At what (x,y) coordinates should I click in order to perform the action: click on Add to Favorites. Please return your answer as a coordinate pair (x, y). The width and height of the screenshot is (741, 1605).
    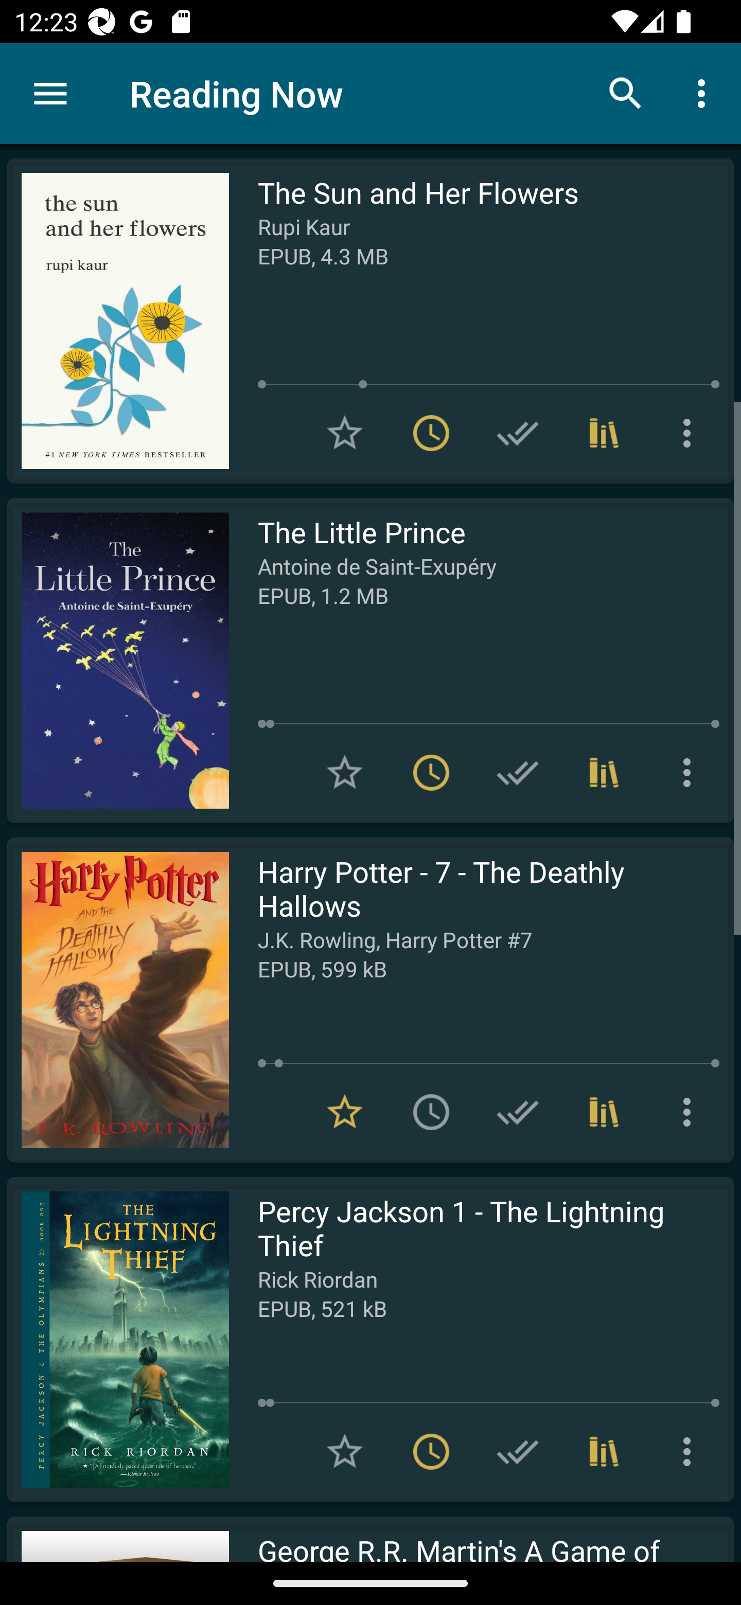
    Looking at the image, I should click on (345, 433).